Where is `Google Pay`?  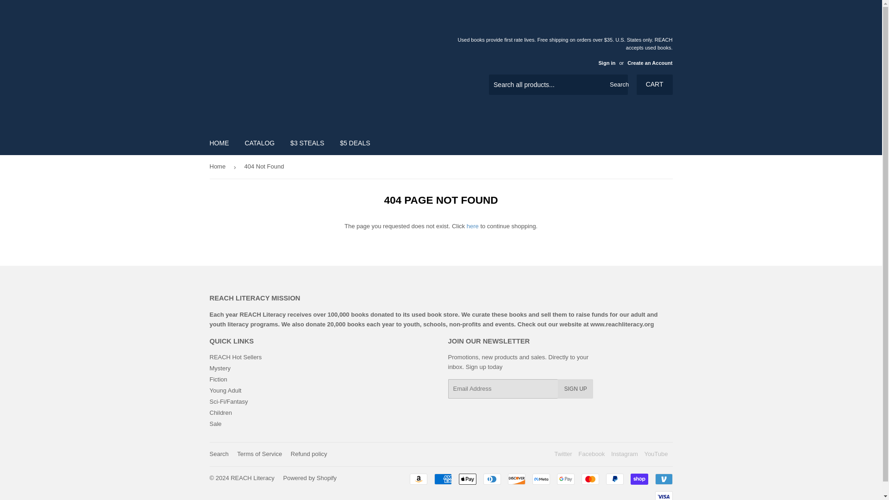 Google Pay is located at coordinates (565, 479).